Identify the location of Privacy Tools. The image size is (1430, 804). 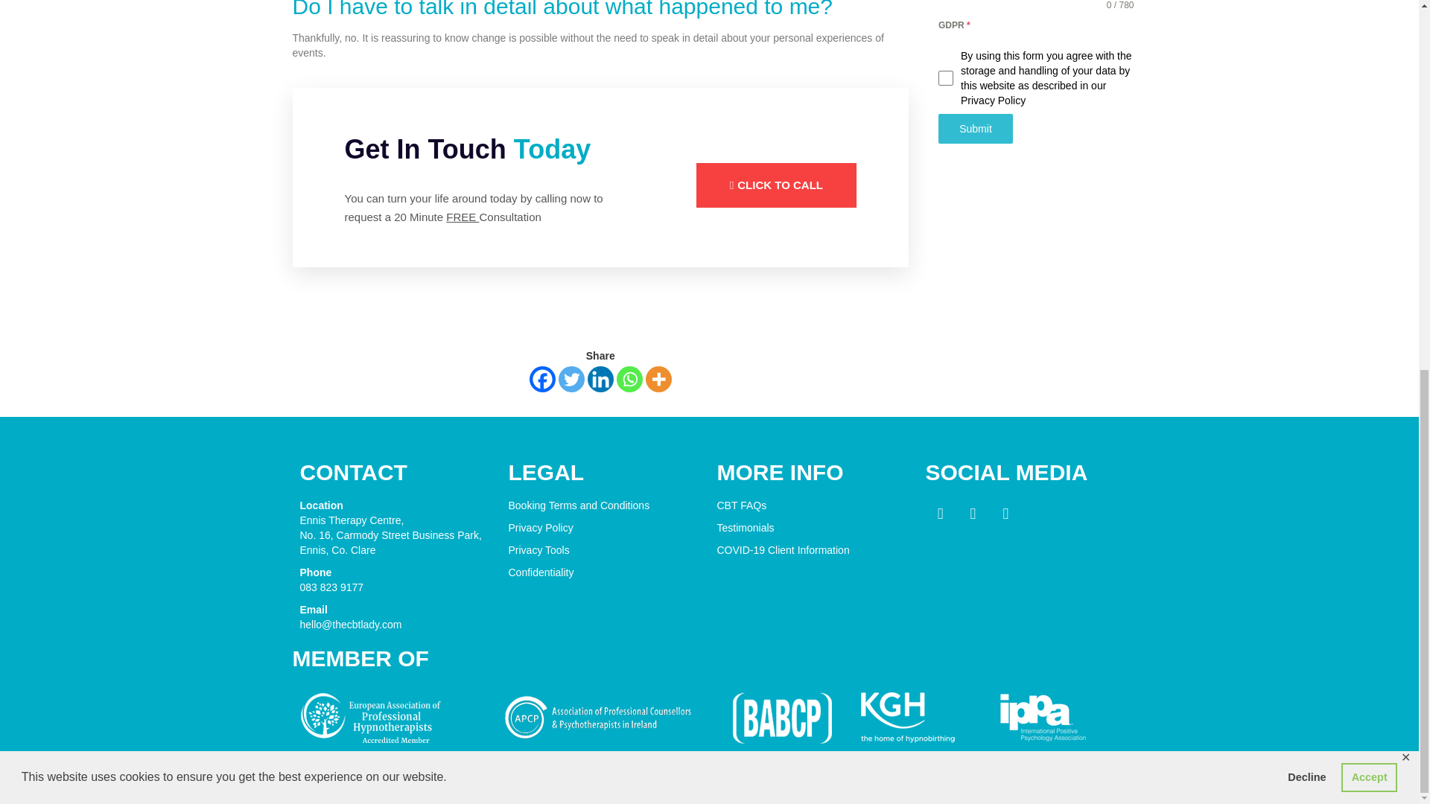
(538, 550).